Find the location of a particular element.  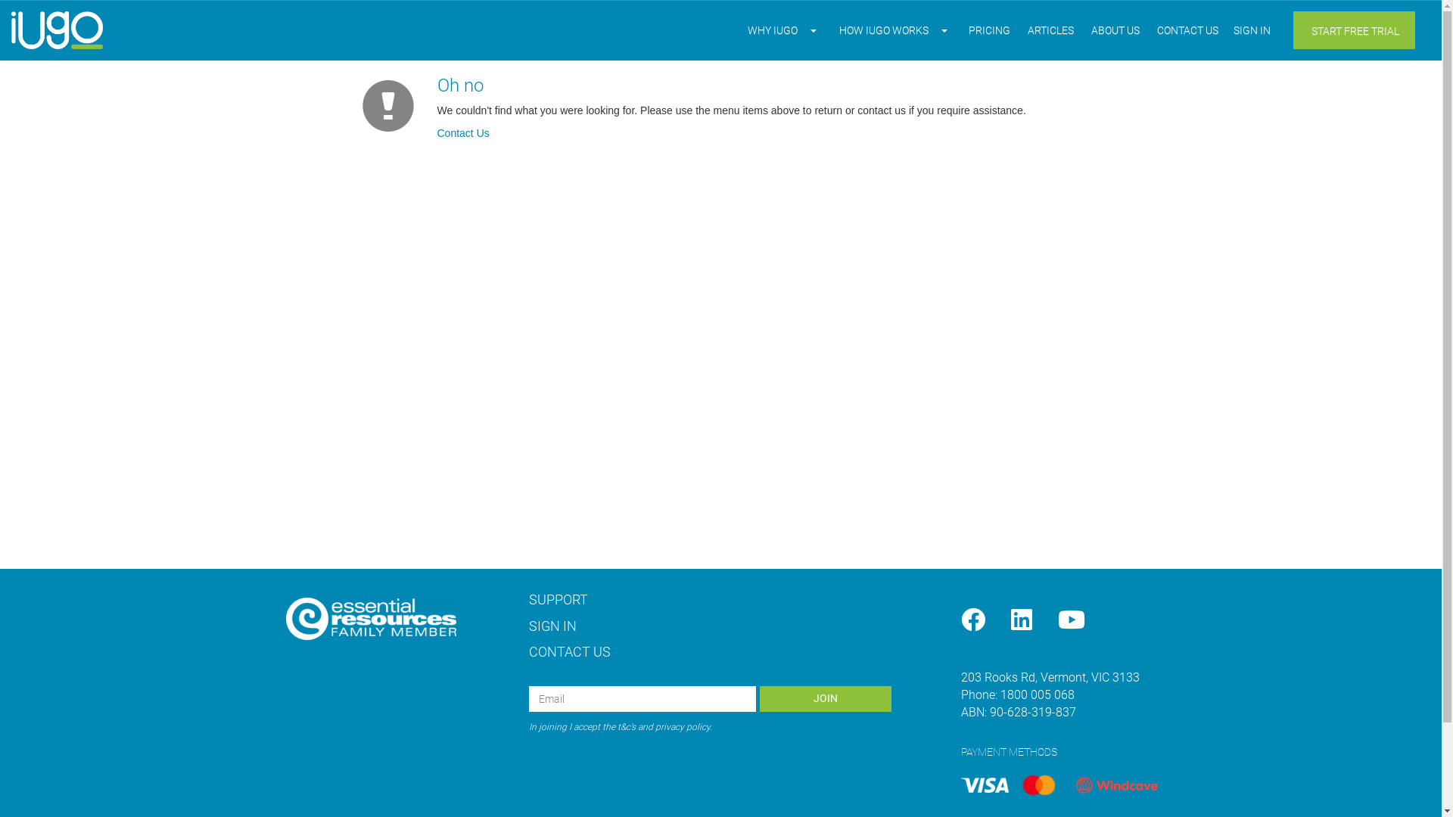

YouTube is located at coordinates (1072, 620).